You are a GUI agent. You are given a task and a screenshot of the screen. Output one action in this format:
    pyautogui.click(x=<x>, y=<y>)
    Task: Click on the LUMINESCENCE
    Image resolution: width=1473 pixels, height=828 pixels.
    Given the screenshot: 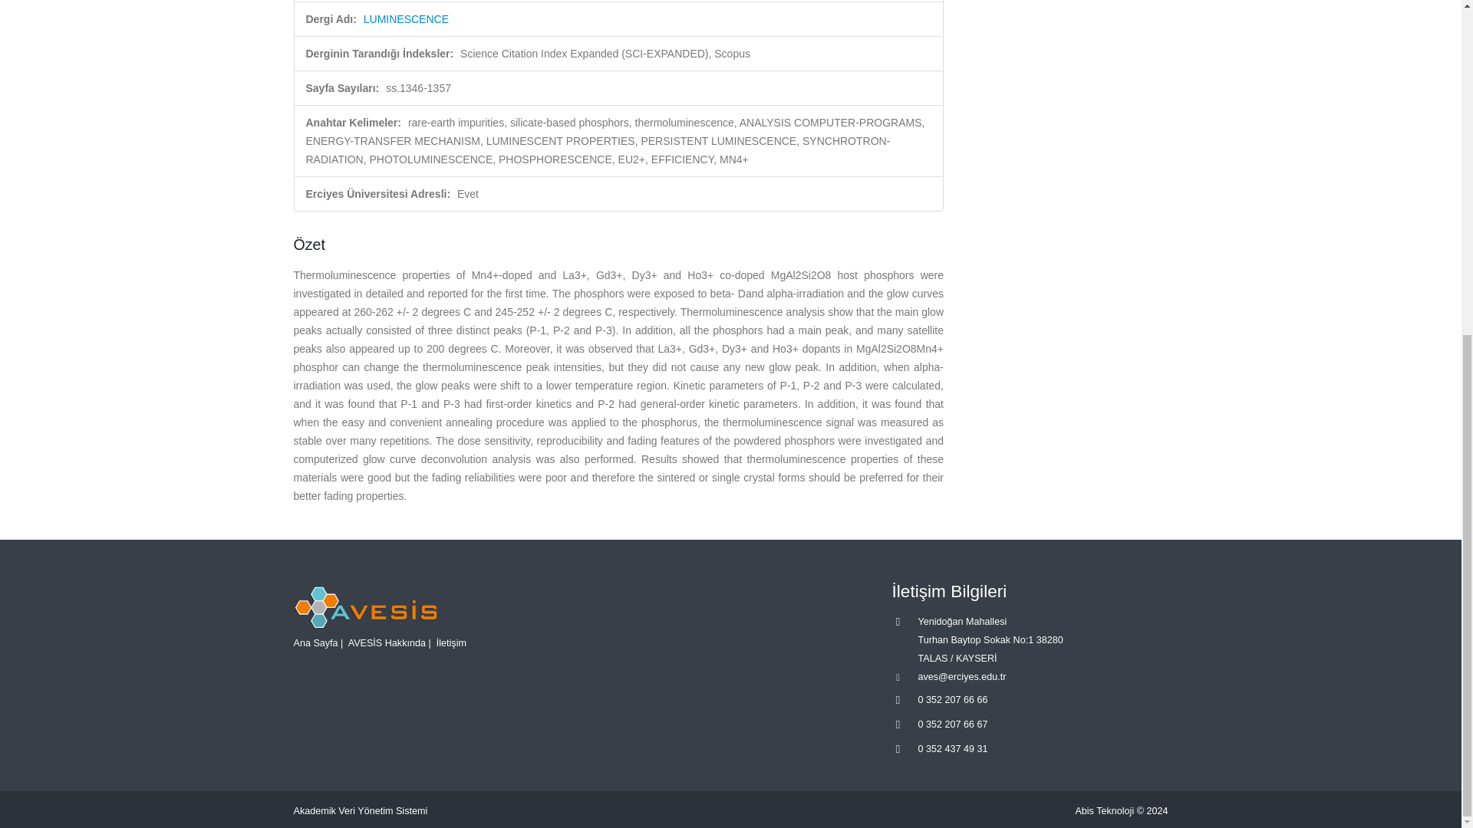 What is the action you would take?
    pyautogui.click(x=407, y=19)
    